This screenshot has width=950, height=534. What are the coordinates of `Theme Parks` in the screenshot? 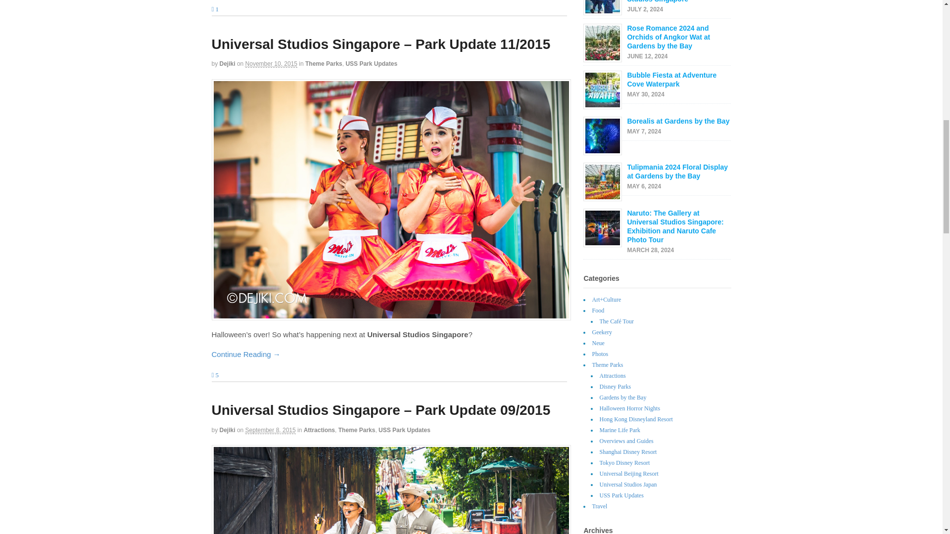 It's located at (324, 64).